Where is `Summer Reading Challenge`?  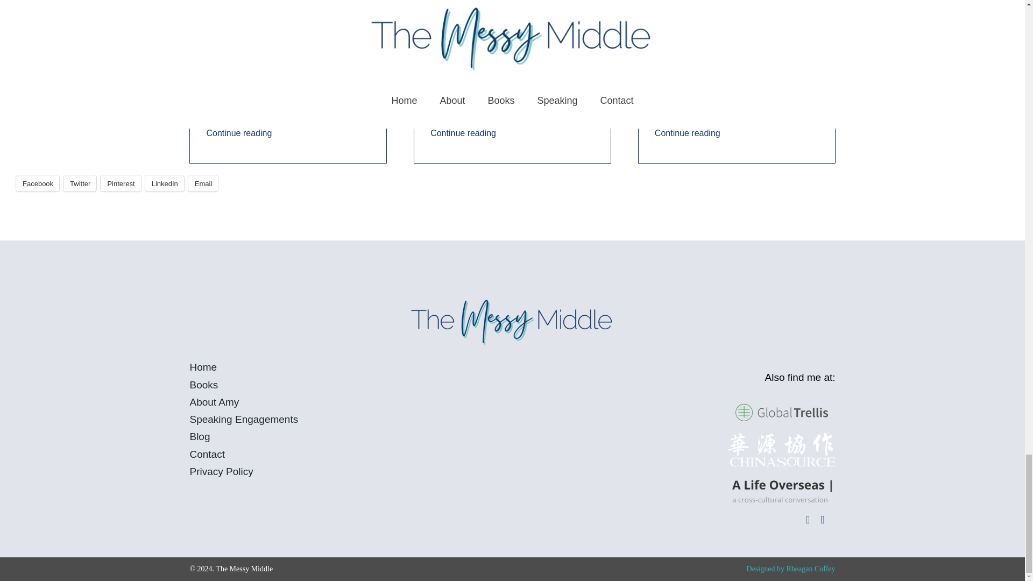
Summer Reading Challenge is located at coordinates (523, 70).